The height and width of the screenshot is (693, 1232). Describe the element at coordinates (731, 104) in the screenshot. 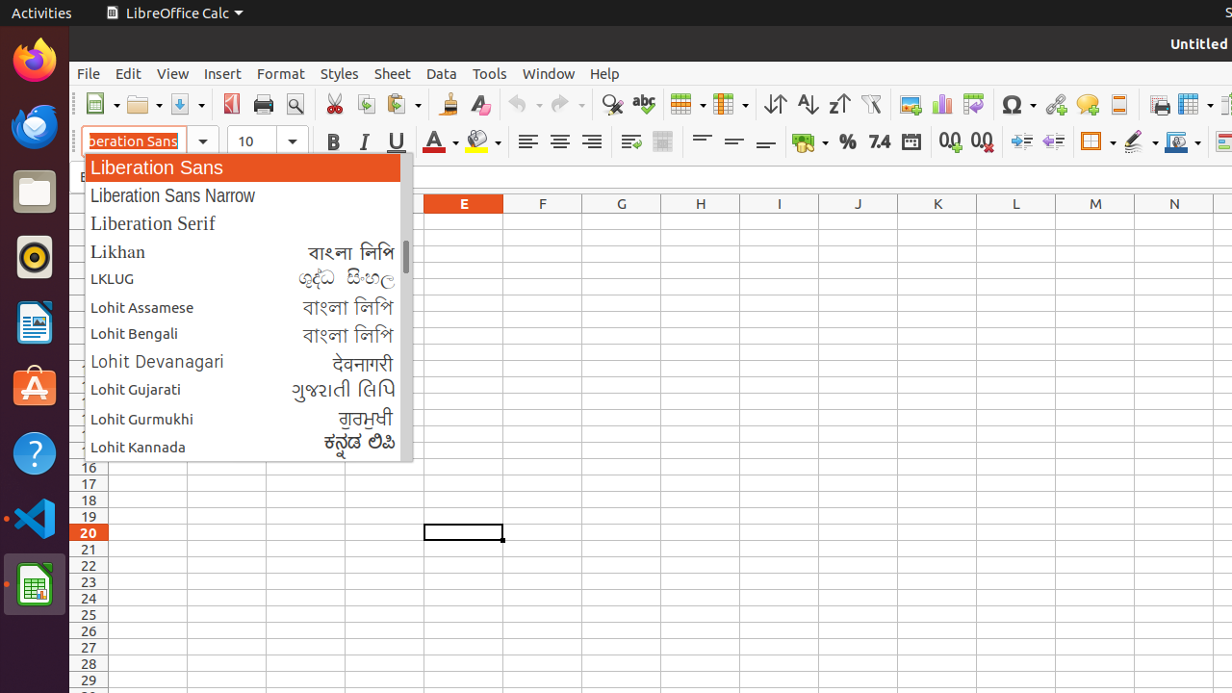

I see `Column` at that location.